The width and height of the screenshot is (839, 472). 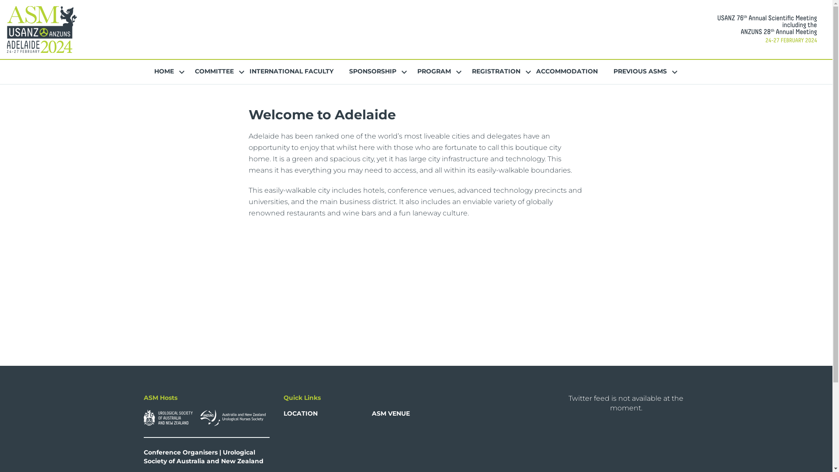 I want to click on REGISTRATION, so click(x=496, y=72).